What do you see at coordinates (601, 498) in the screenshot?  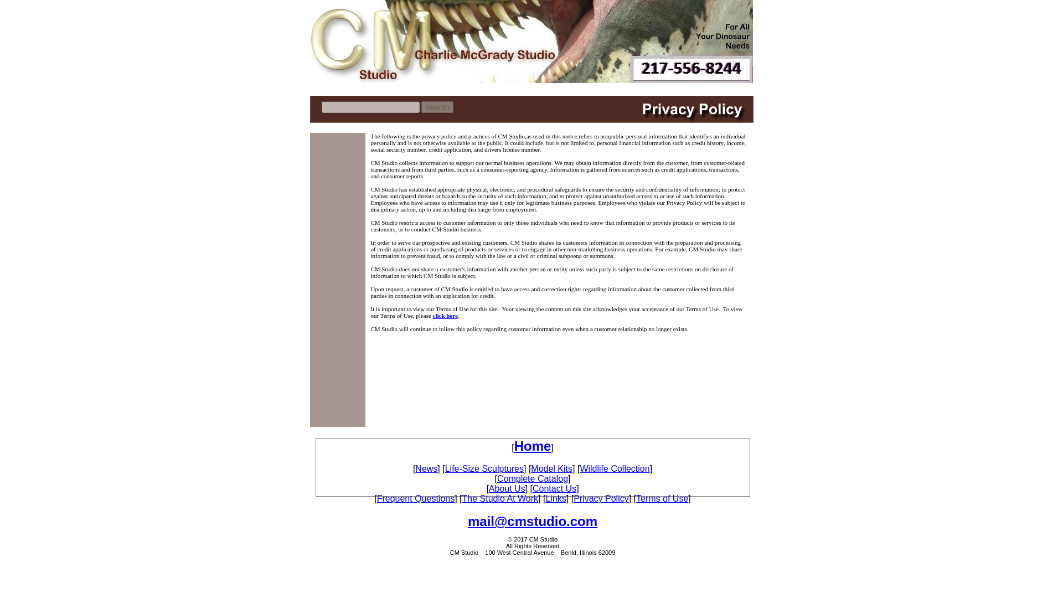 I see `Privacy Policy` at bounding box center [601, 498].